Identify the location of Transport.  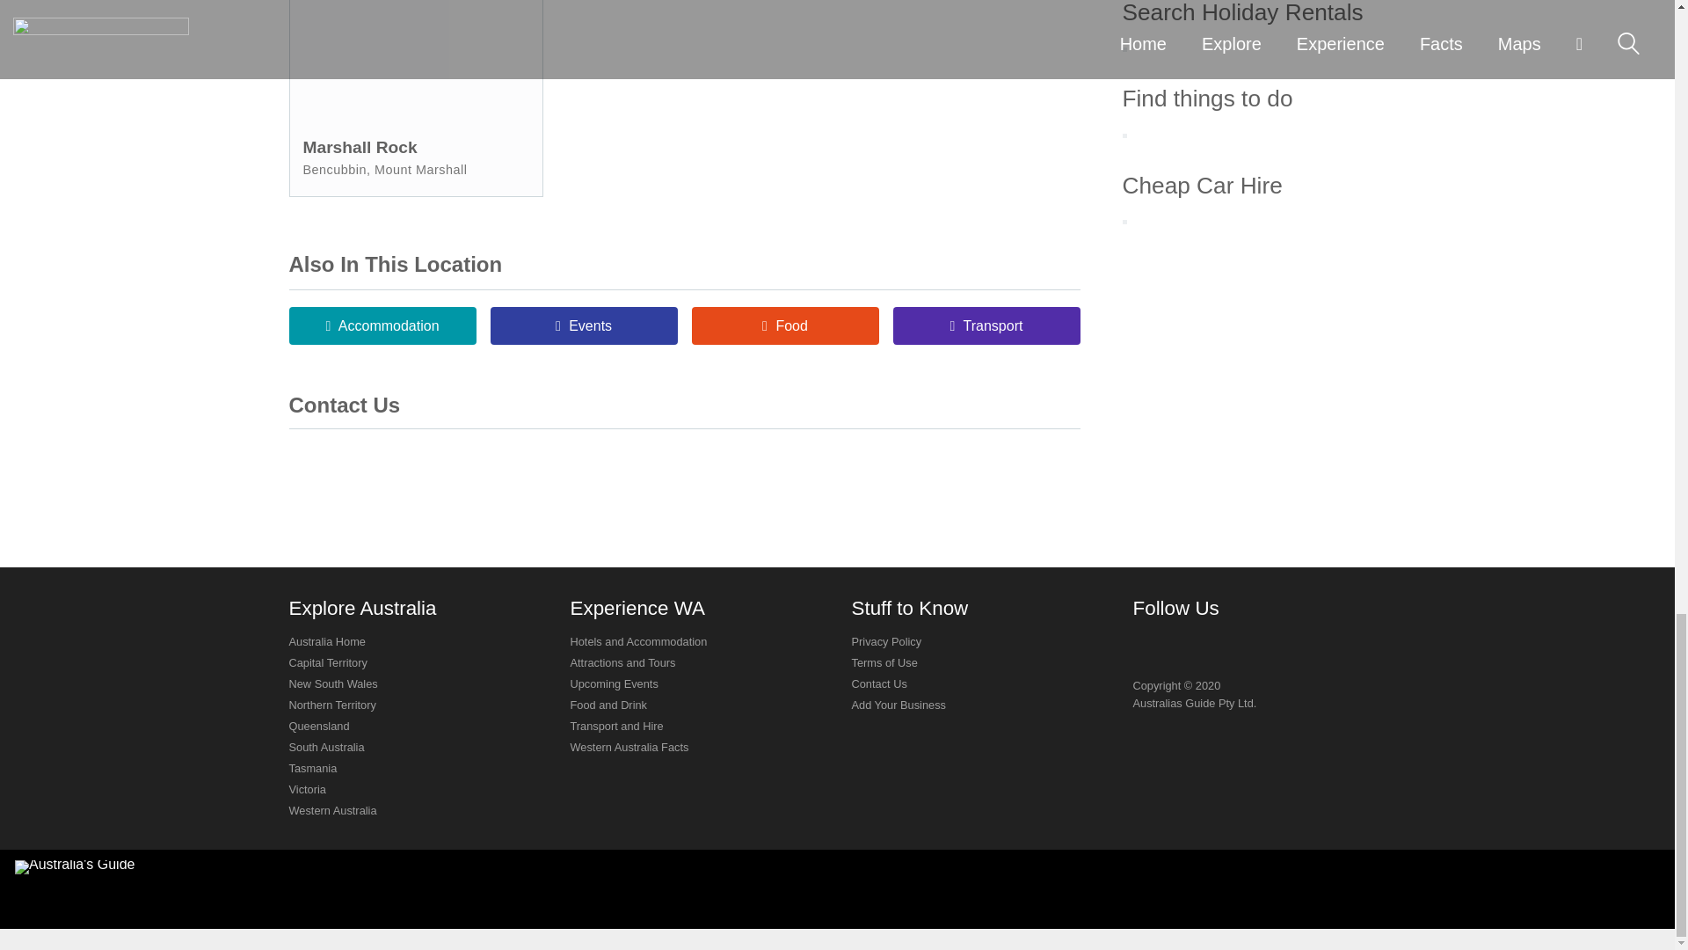
(986, 325).